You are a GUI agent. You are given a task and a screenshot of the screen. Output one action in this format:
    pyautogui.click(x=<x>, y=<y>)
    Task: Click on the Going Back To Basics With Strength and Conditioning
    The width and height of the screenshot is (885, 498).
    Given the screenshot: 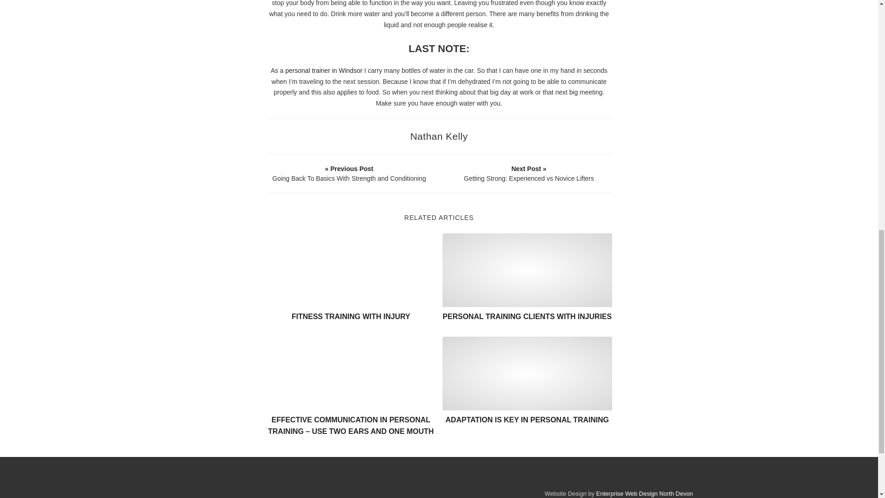 What is the action you would take?
    pyautogui.click(x=349, y=173)
    